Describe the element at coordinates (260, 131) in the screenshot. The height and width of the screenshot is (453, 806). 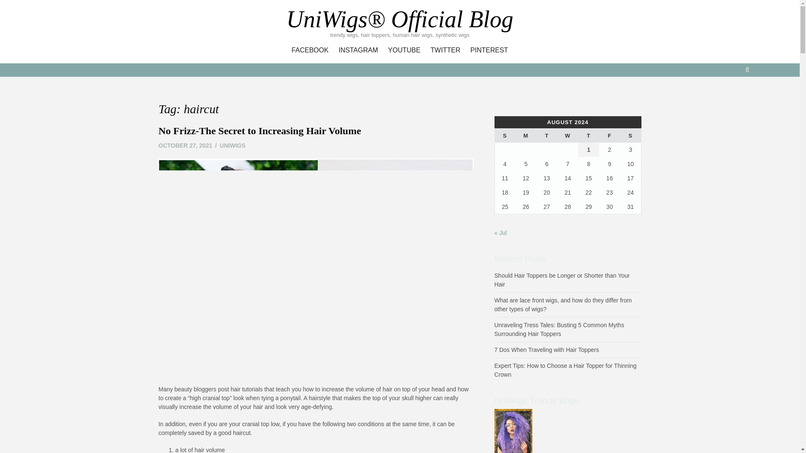
I see `No Frizz-The Secret to Increasing Hair Volume` at that location.